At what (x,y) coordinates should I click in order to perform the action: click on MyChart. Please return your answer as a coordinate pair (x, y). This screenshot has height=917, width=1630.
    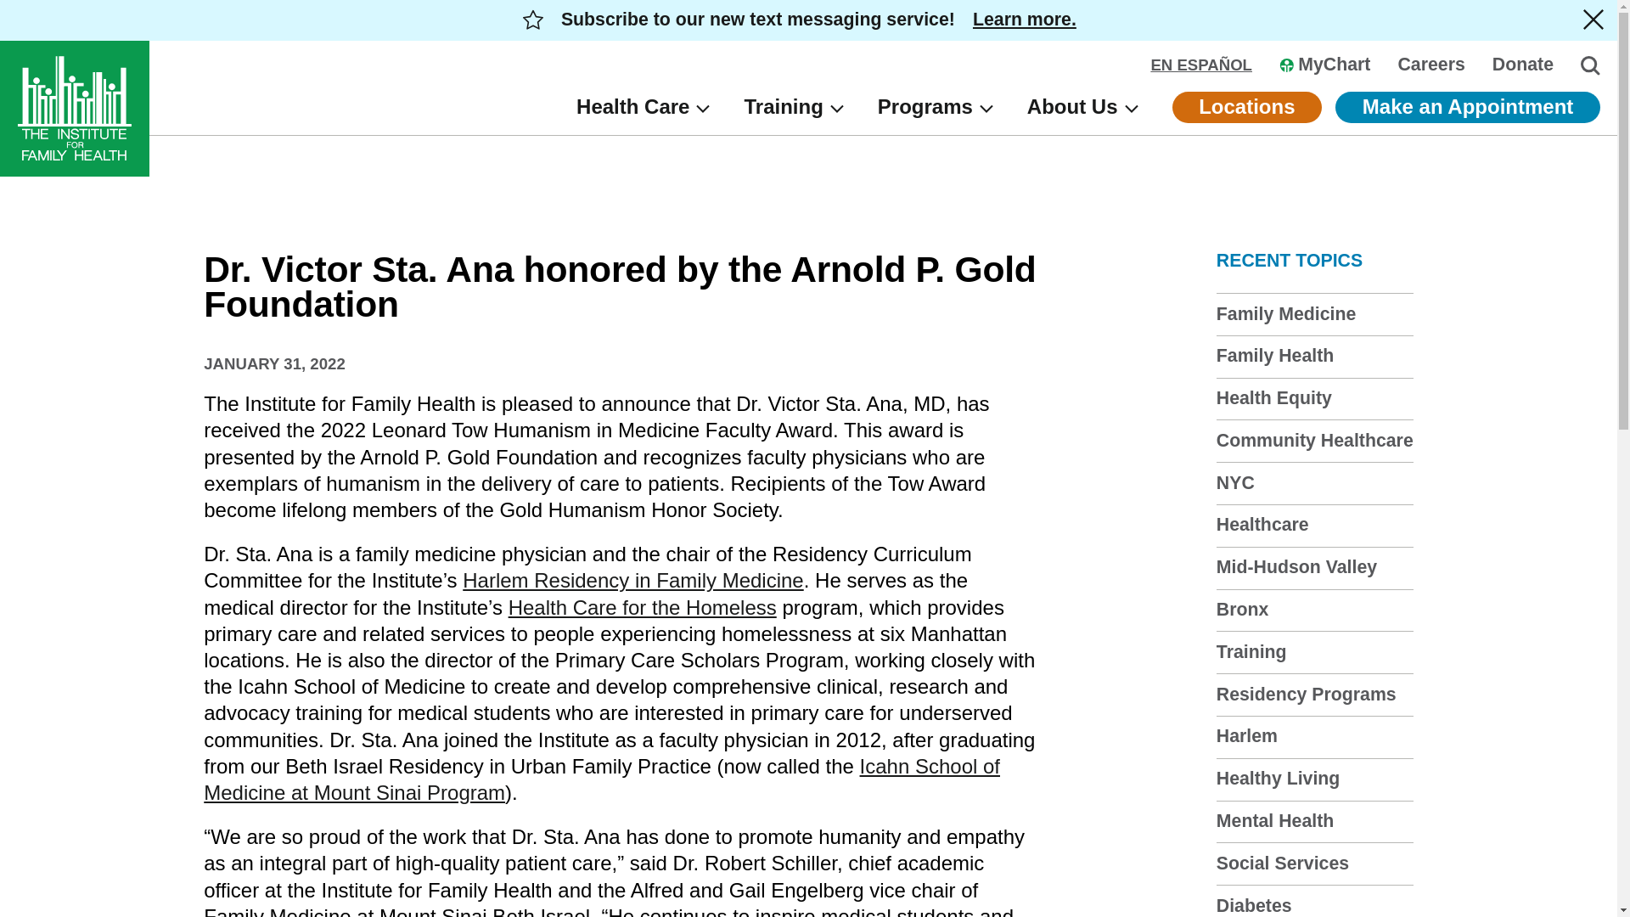
    Looking at the image, I should click on (1324, 65).